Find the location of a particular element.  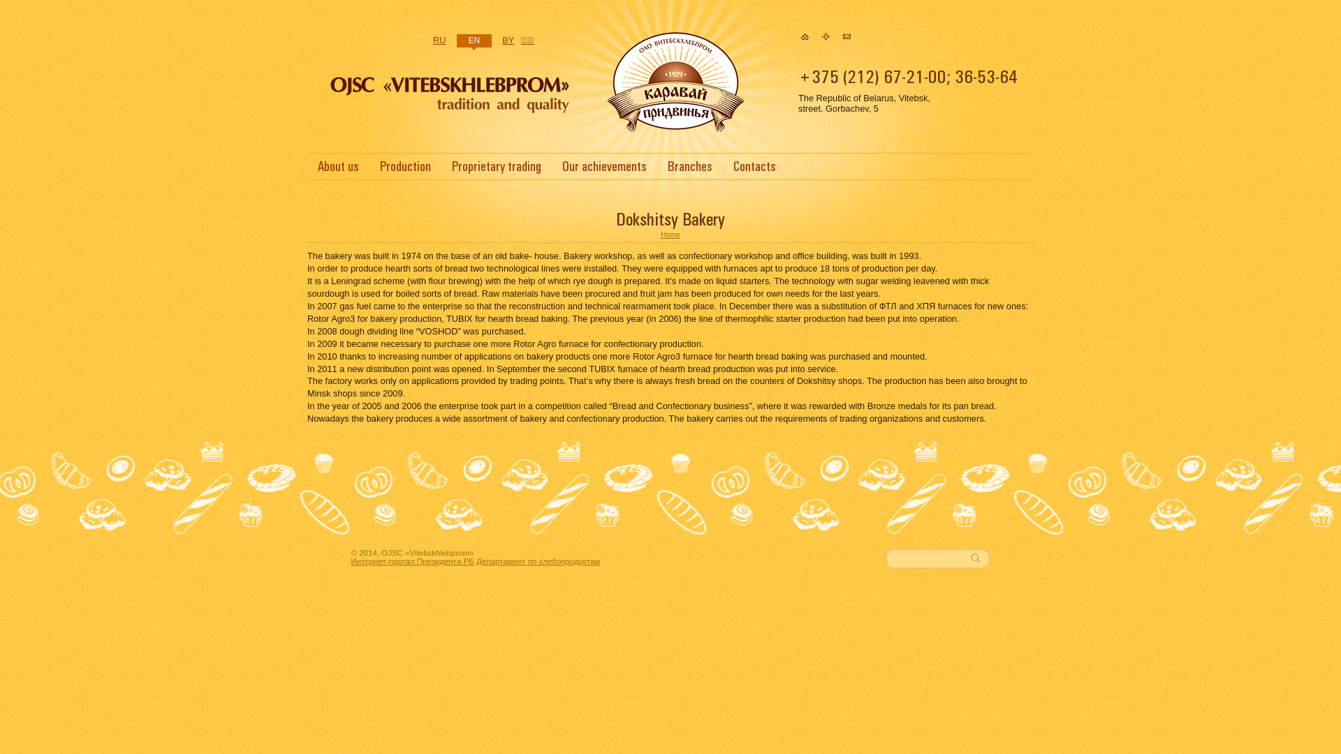

Enter the terms you wish to search for. is located at coordinates (928, 559).